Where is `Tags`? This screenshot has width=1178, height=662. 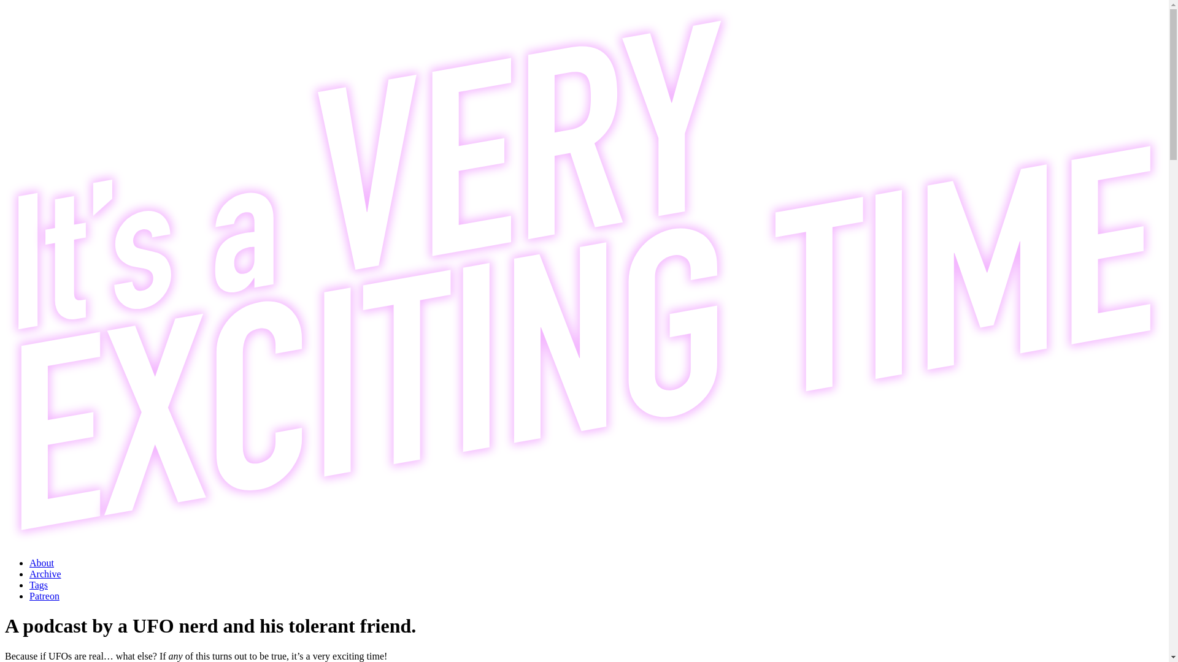 Tags is located at coordinates (39, 585).